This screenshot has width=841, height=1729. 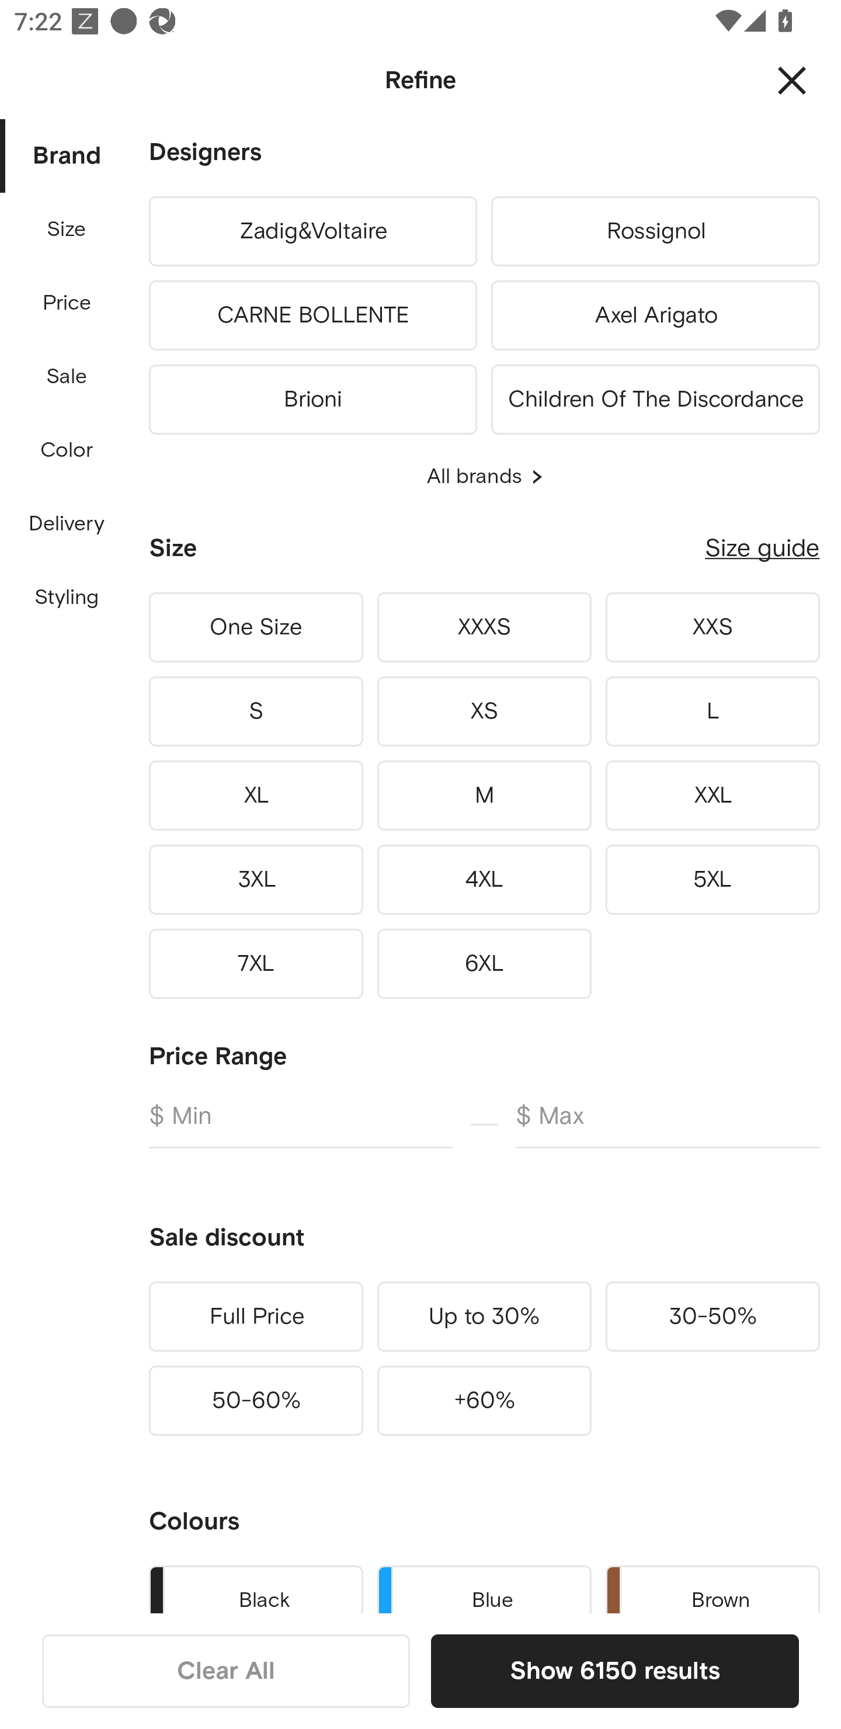 I want to click on Color, so click(x=67, y=450).